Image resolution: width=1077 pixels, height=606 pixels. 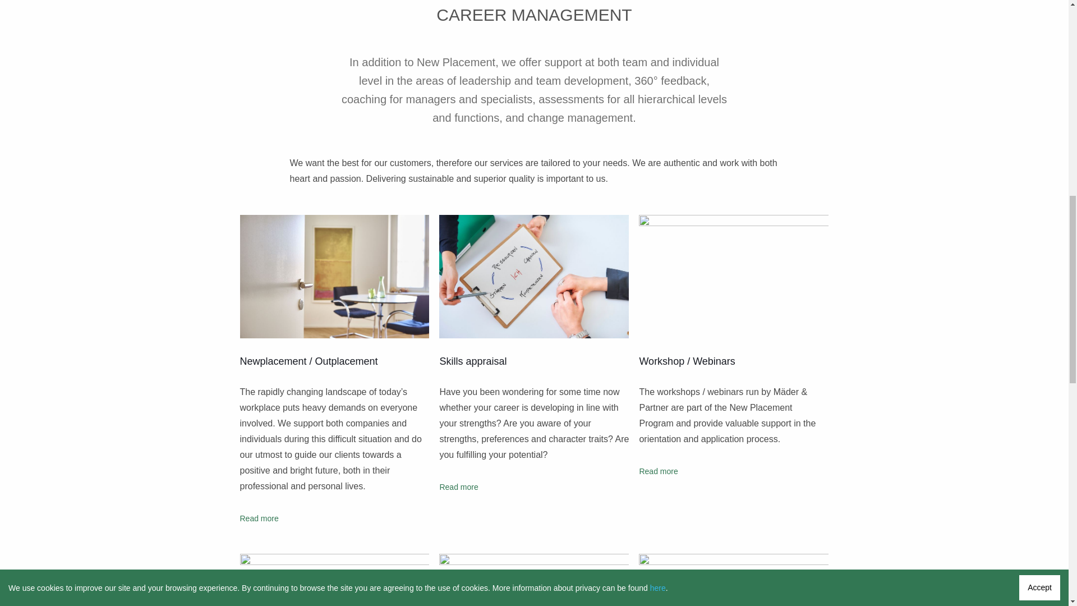 I want to click on Read more, so click(x=259, y=518).